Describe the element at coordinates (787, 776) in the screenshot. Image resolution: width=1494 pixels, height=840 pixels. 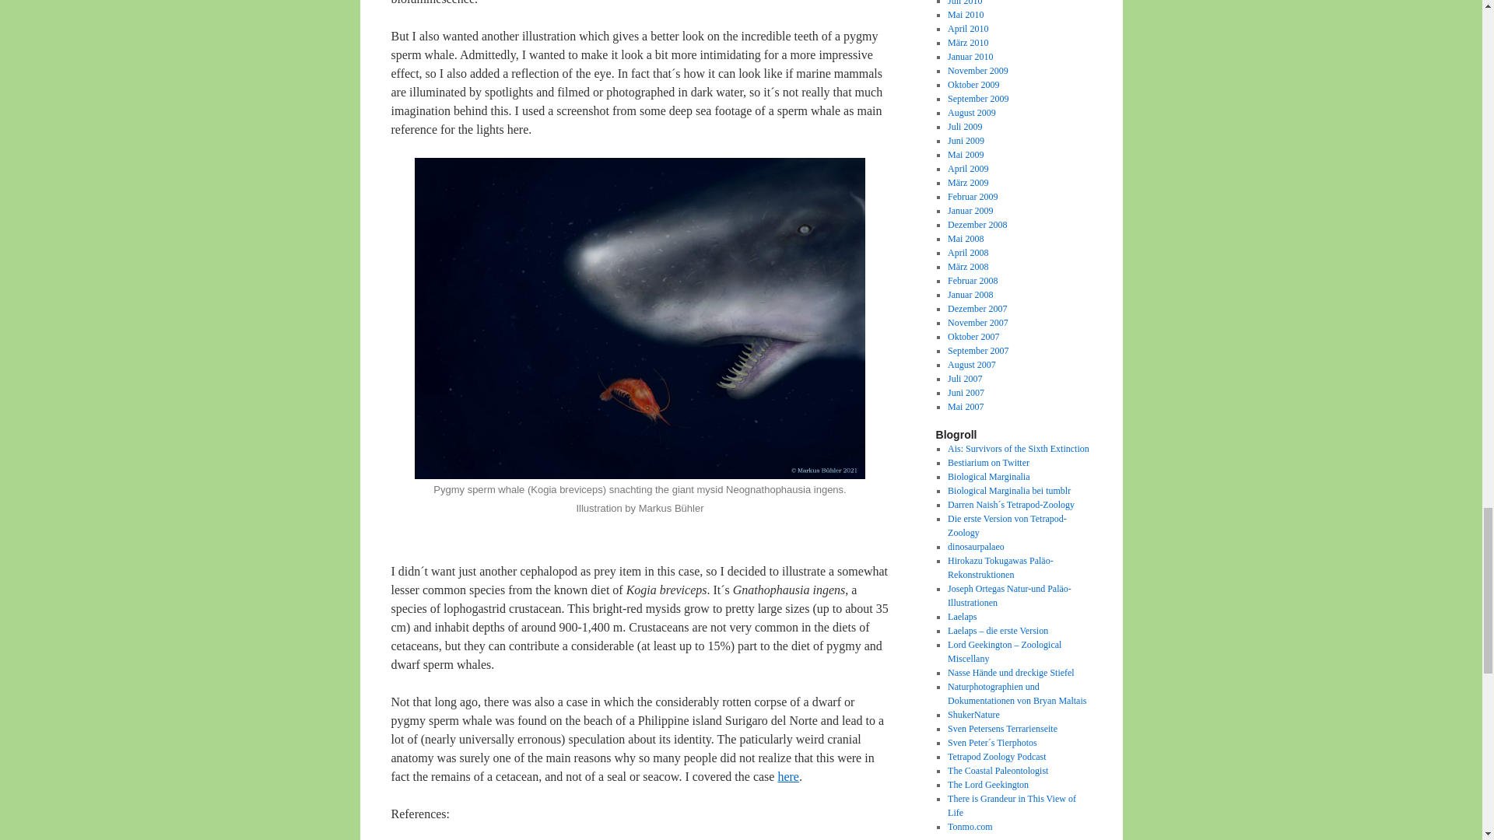
I see `here` at that location.